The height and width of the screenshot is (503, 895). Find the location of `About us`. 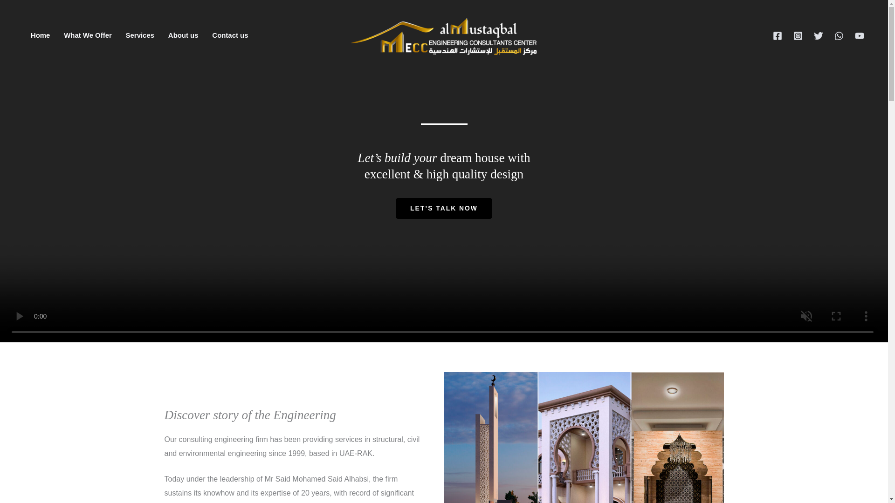

About us is located at coordinates (183, 35).